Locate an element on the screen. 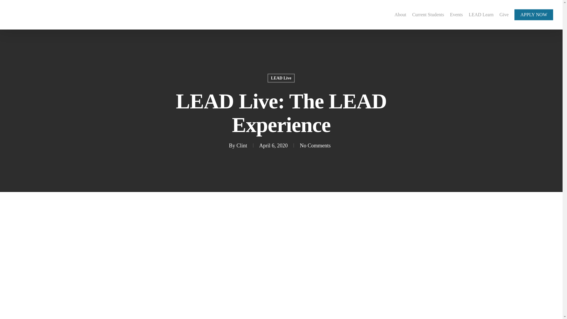  LEAD Live is located at coordinates (281, 78).